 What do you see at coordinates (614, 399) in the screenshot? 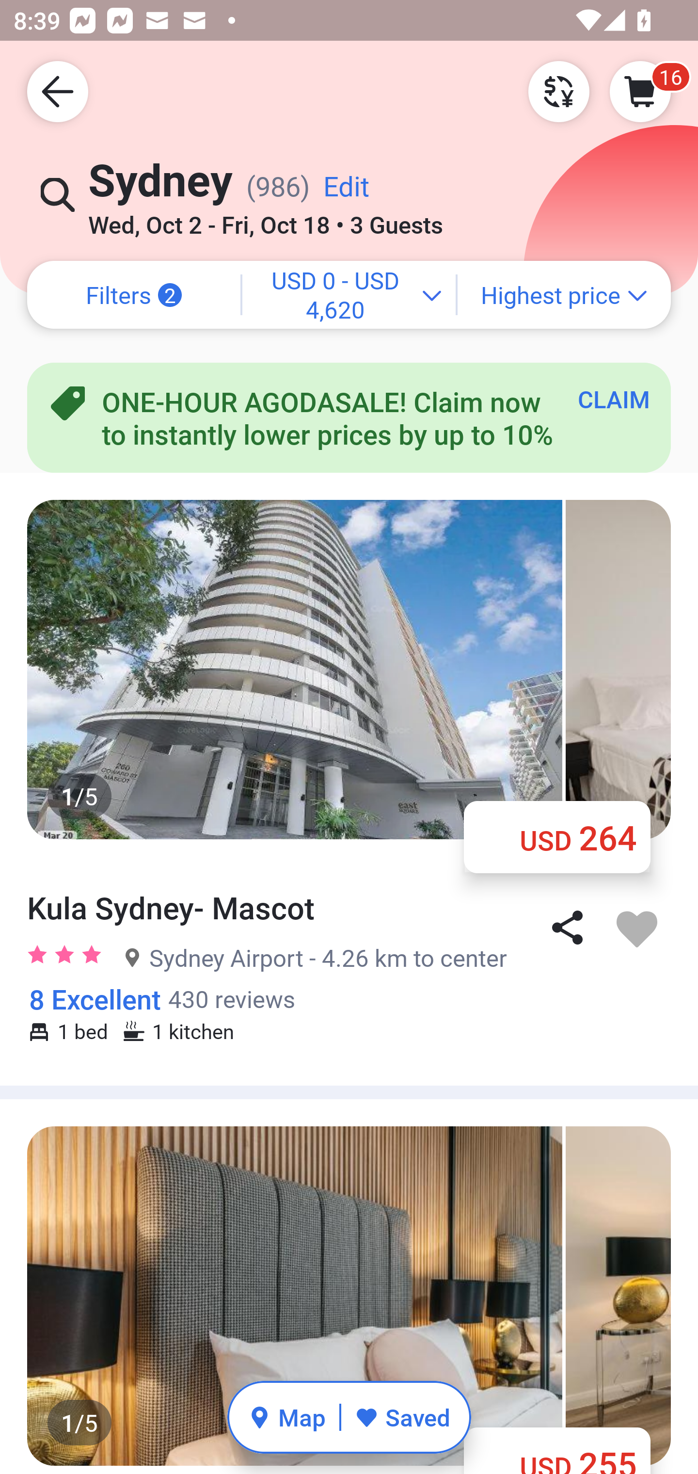
I see `CLAIM` at bounding box center [614, 399].